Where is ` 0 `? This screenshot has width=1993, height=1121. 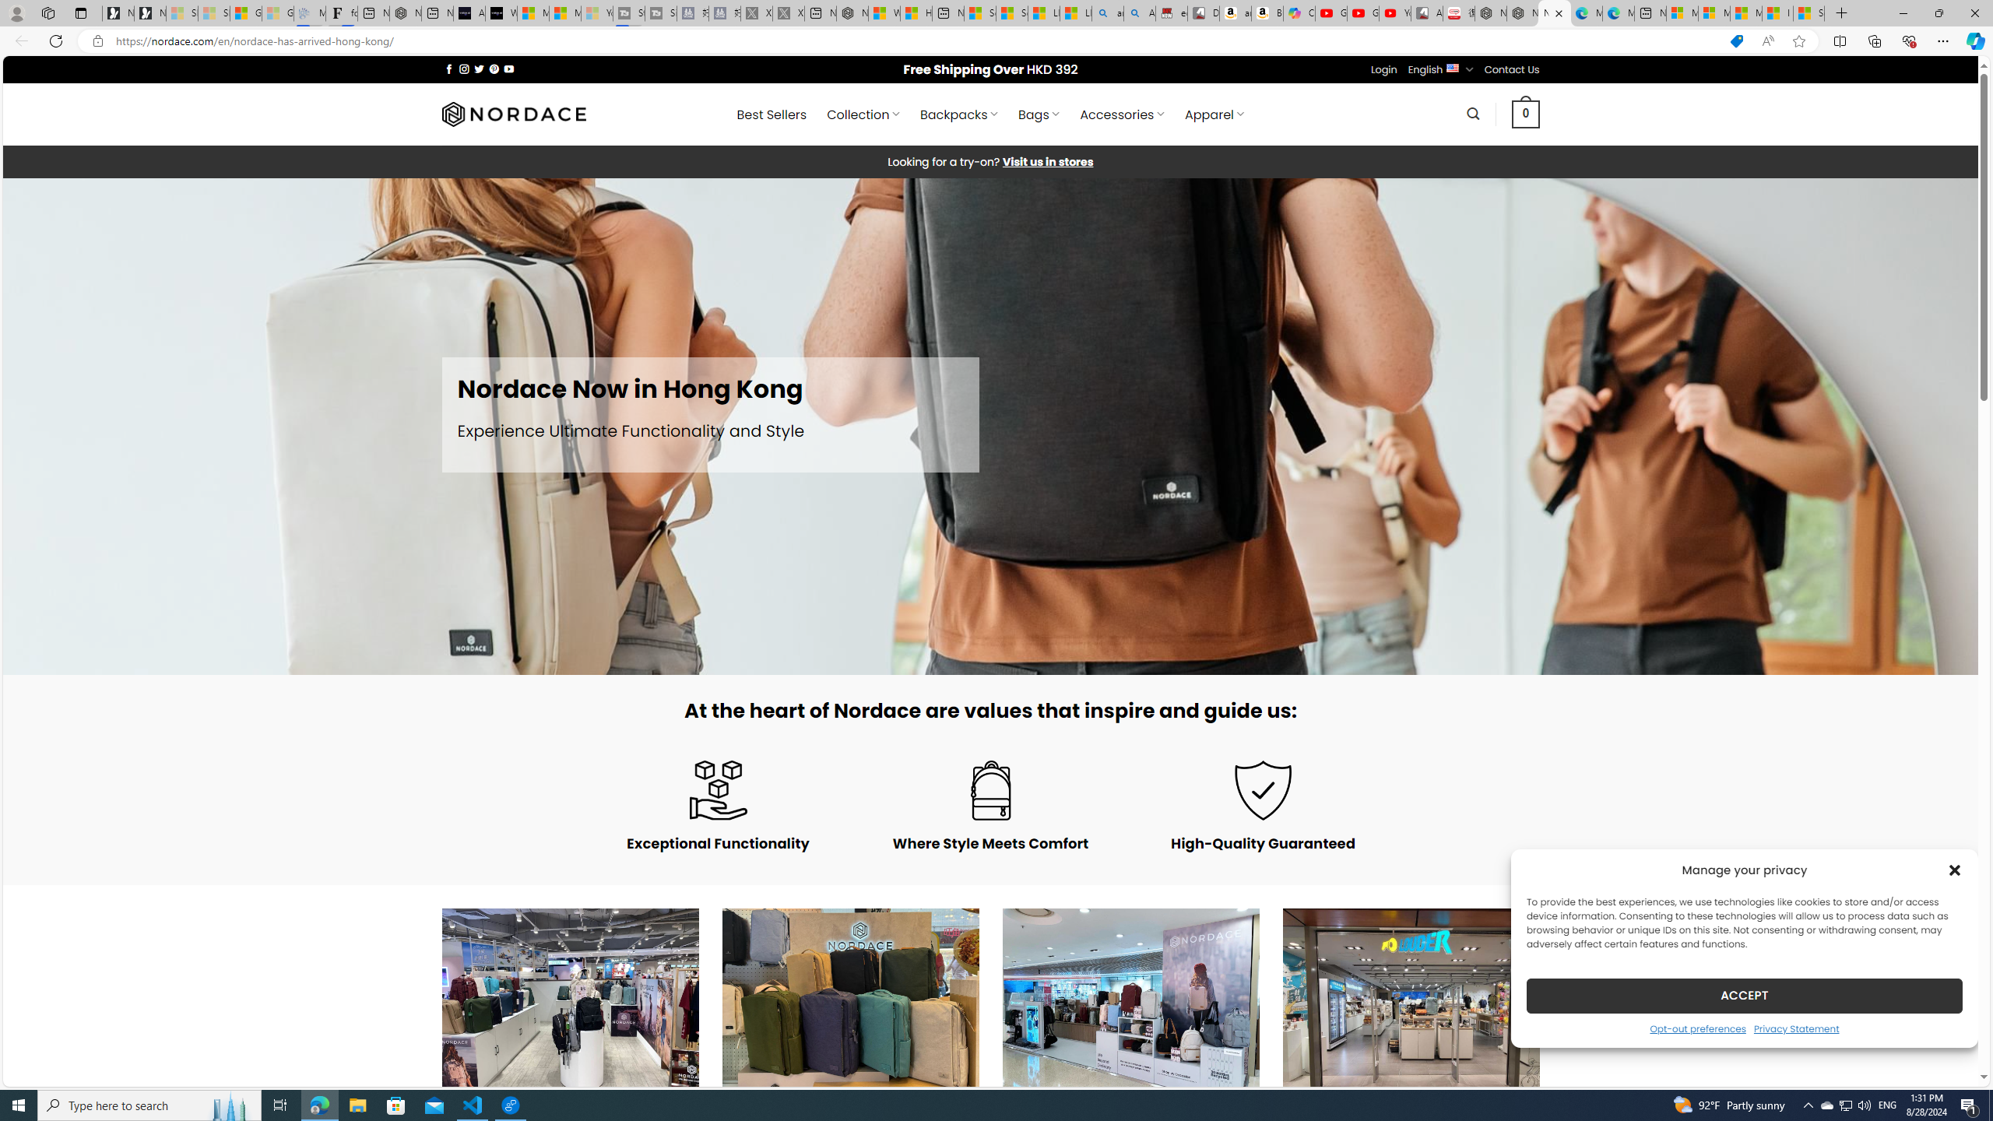  0  is located at coordinates (1526, 114).